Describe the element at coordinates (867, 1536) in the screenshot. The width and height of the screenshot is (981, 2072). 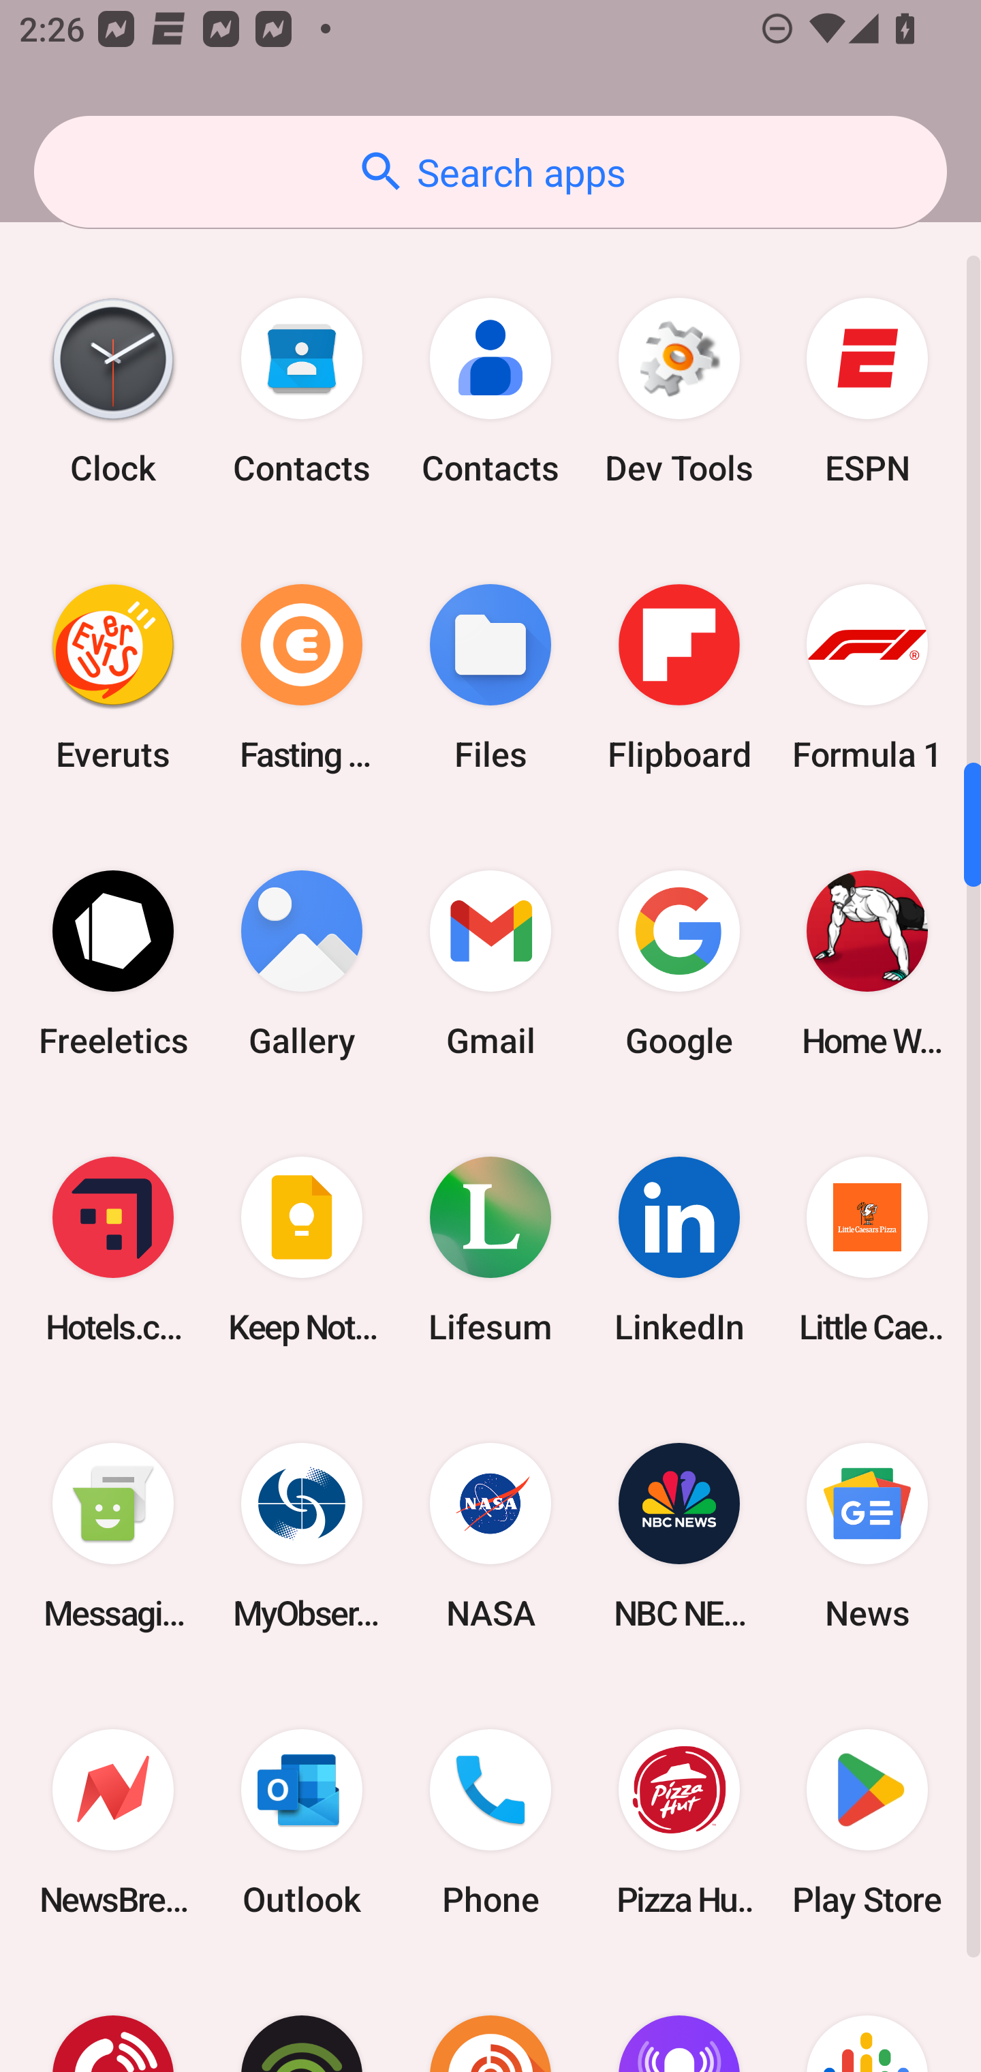
I see `News` at that location.